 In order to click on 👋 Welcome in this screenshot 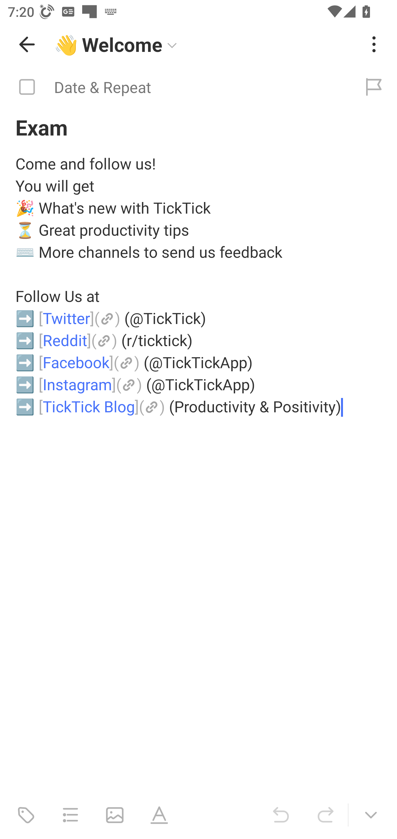, I will do `click(205, 44)`.